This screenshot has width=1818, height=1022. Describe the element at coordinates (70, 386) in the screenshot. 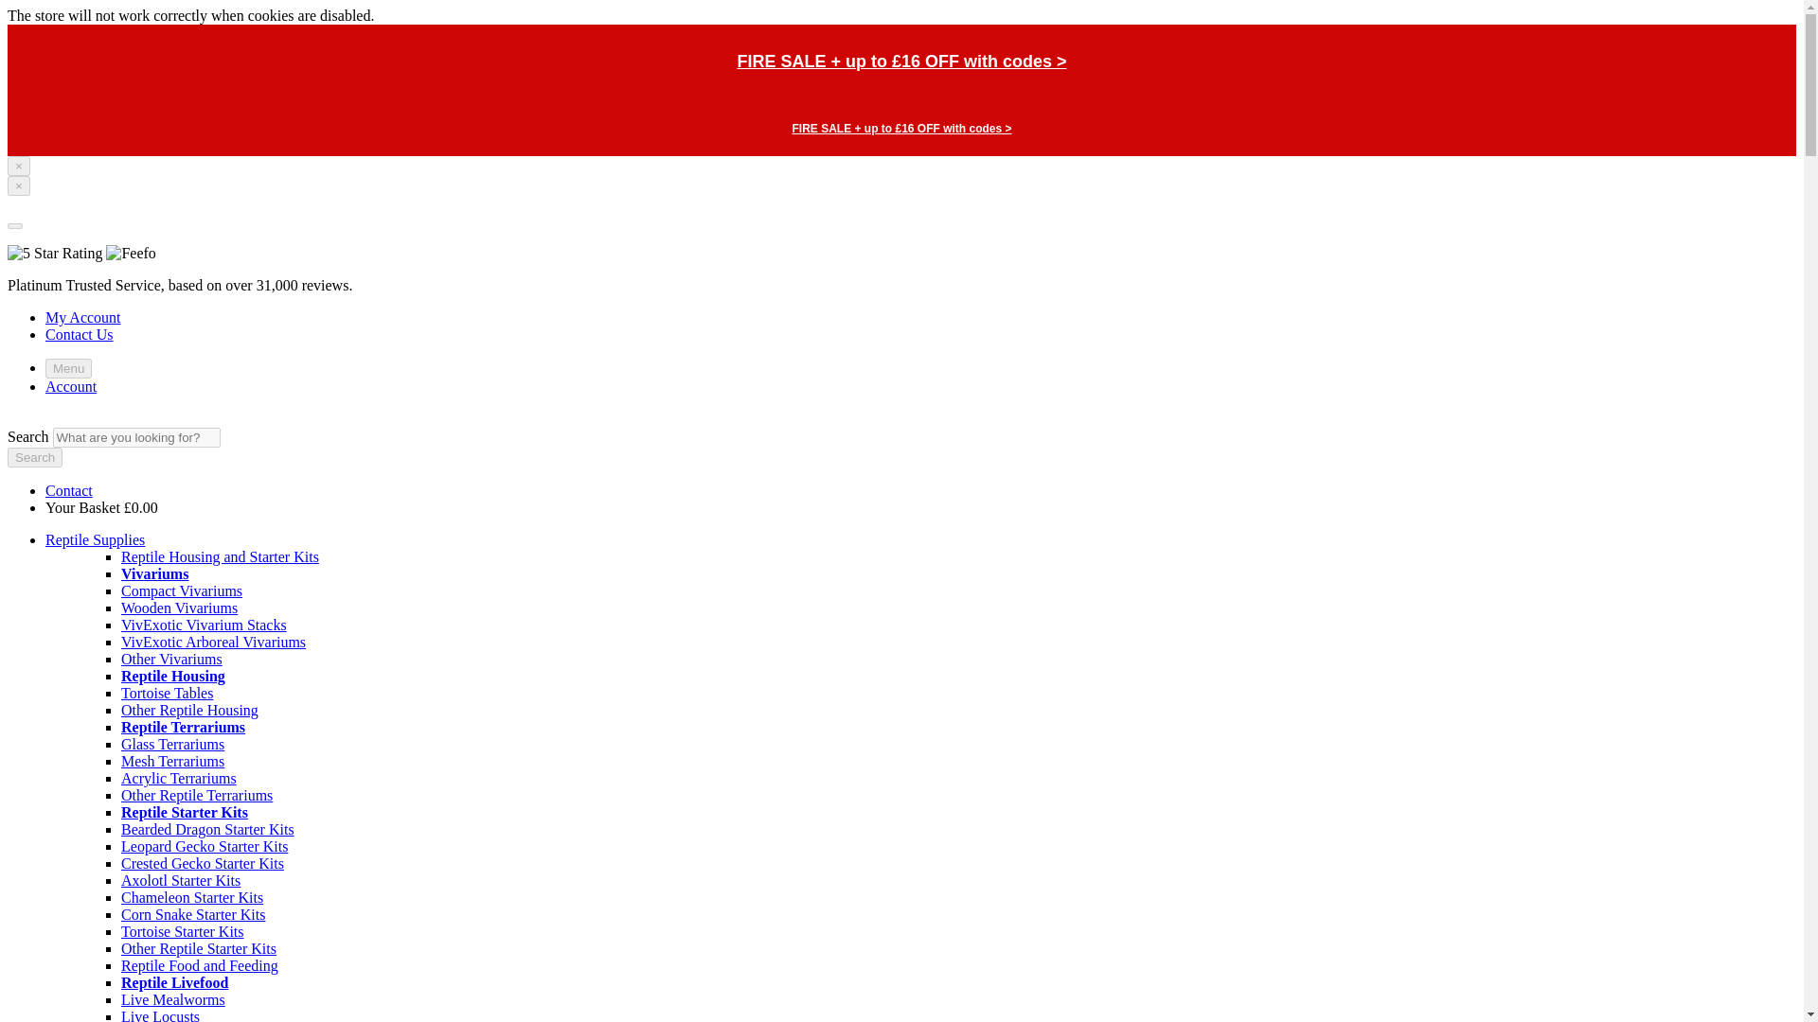

I see `Account` at that location.